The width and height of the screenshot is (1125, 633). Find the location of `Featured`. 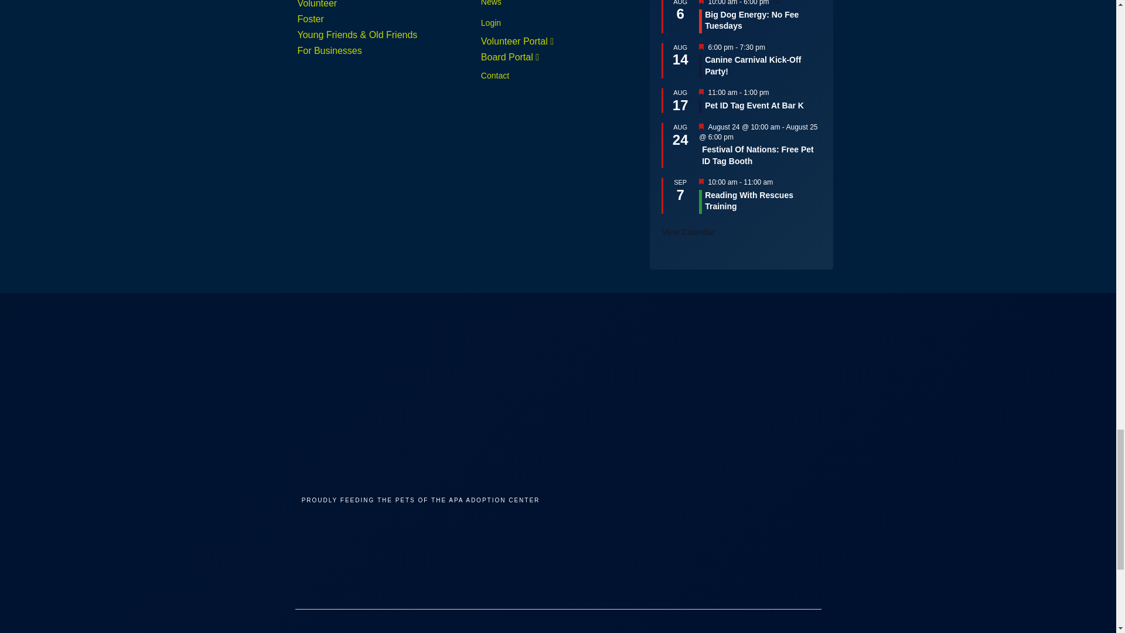

Featured is located at coordinates (701, 182).